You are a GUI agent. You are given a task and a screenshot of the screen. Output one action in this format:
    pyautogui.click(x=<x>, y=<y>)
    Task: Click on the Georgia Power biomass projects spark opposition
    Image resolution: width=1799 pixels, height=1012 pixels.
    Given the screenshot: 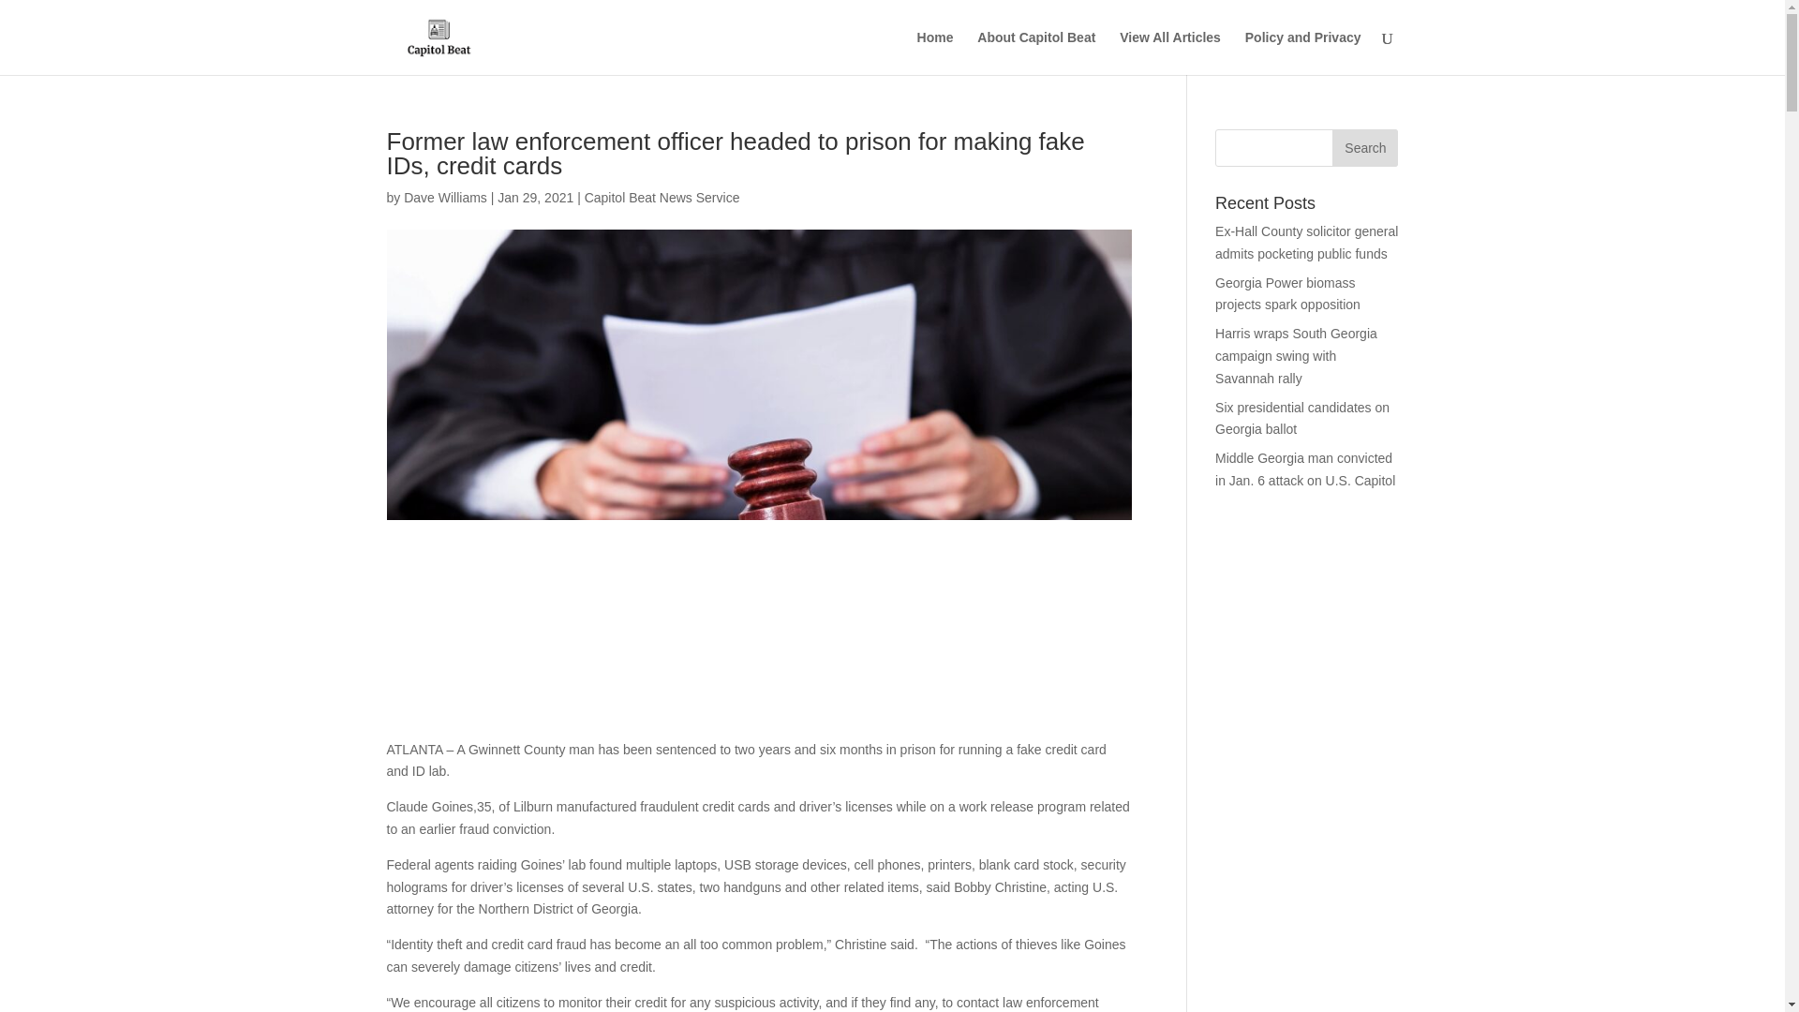 What is the action you would take?
    pyautogui.click(x=1287, y=293)
    